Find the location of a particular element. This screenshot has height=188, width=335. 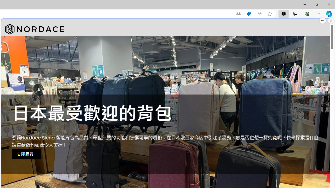

Show translate options is located at coordinates (238, 14).